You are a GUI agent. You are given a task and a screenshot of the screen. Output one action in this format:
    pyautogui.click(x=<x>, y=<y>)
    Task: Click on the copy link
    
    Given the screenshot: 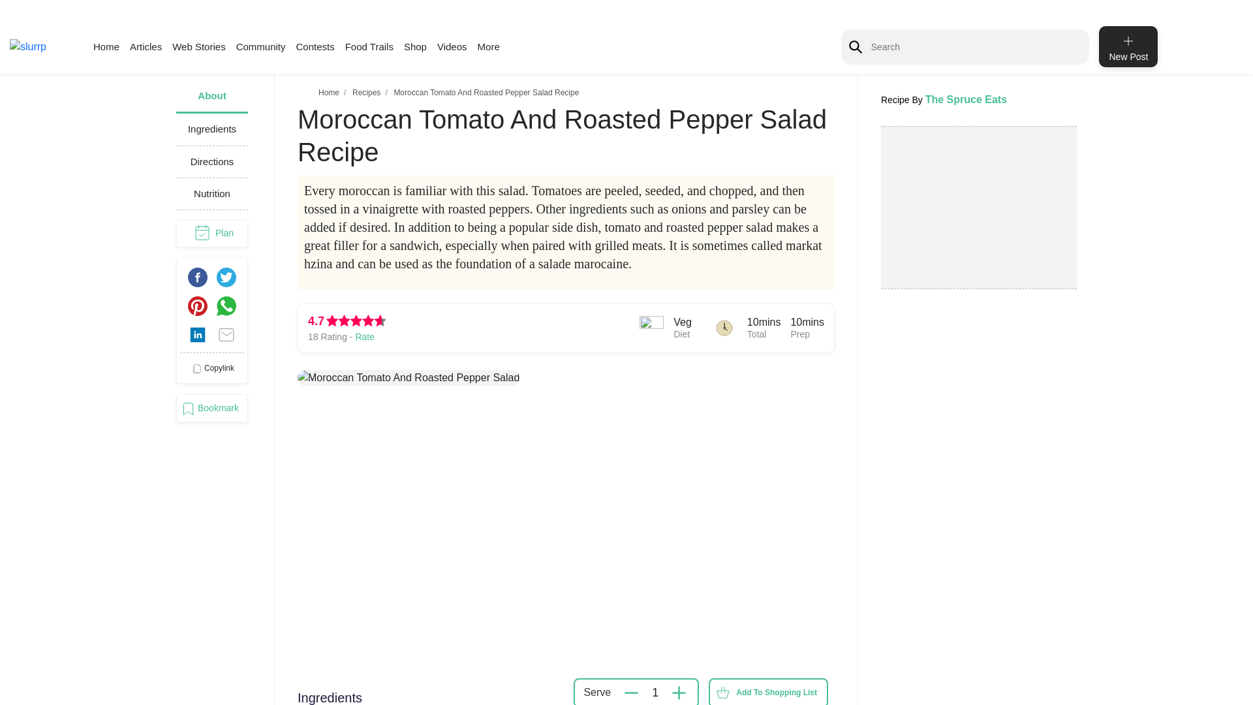 What is the action you would take?
    pyautogui.click(x=212, y=368)
    